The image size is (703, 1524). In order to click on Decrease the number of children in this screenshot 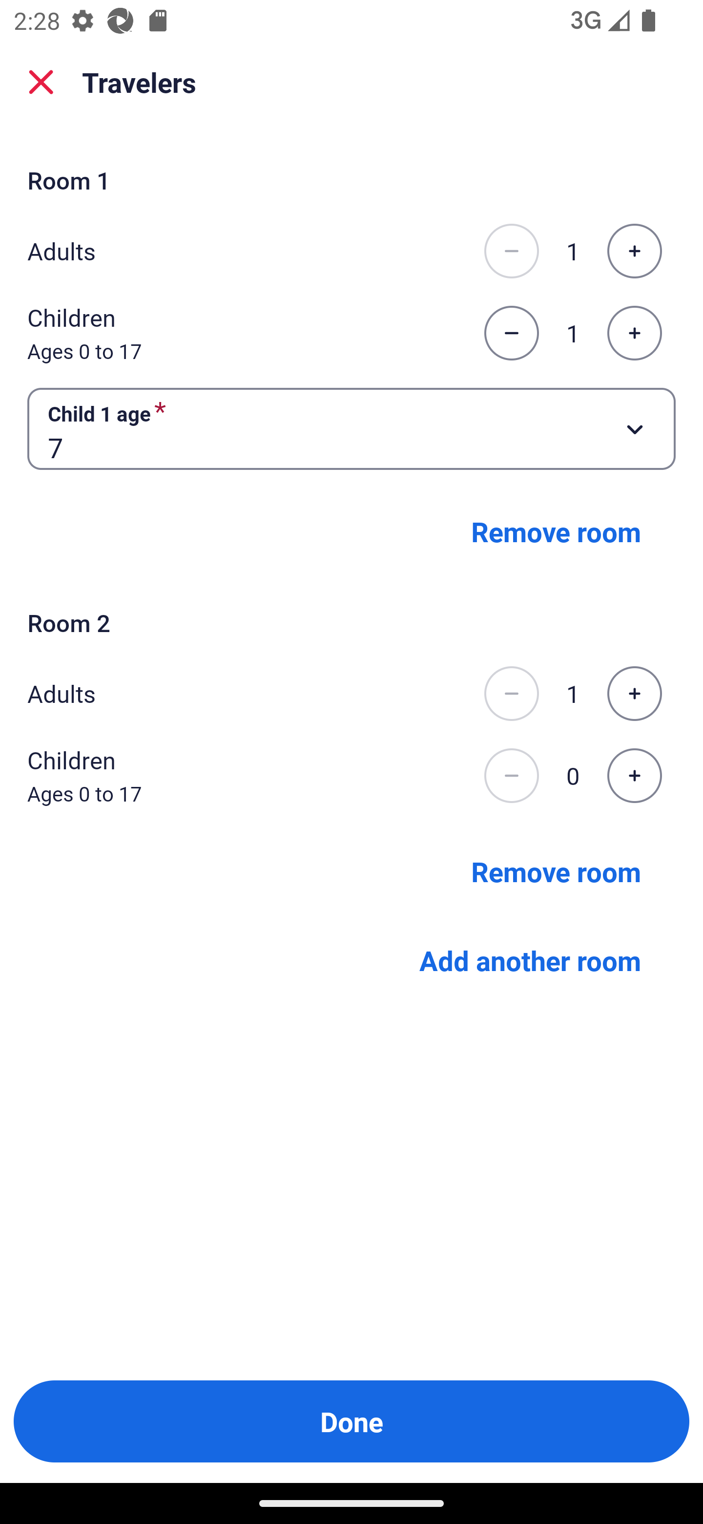, I will do `click(511, 776)`.